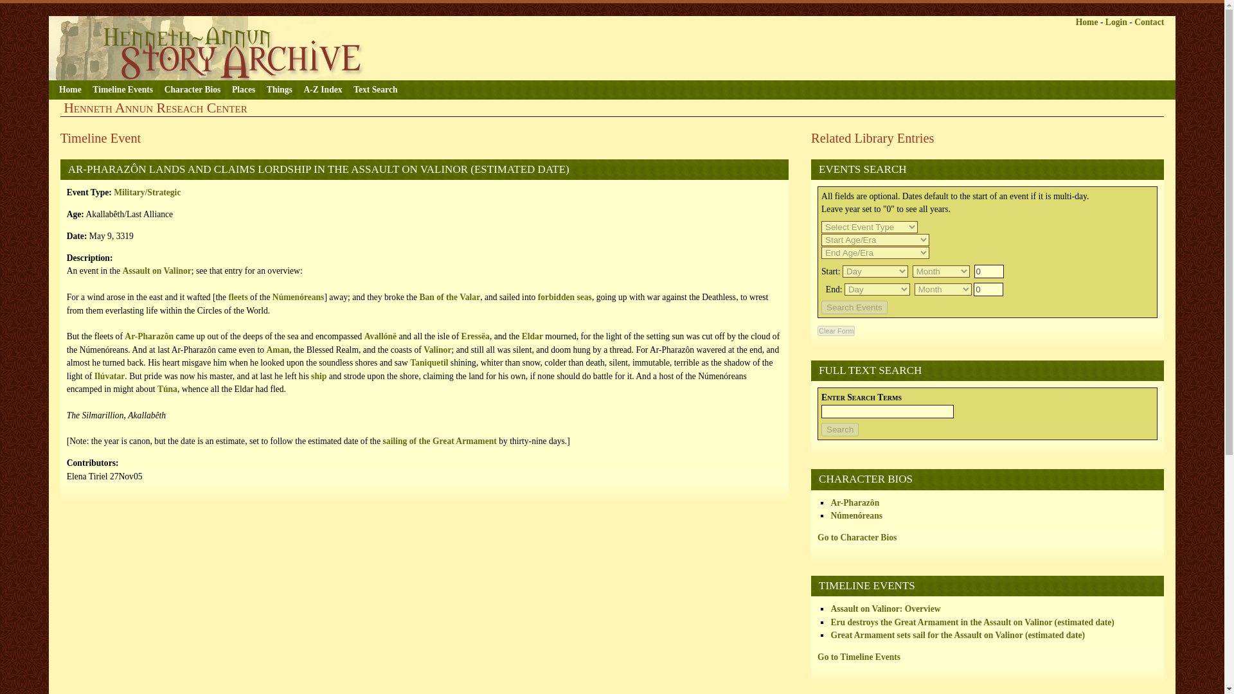  I want to click on Skip to member login form, so click(131, 9).